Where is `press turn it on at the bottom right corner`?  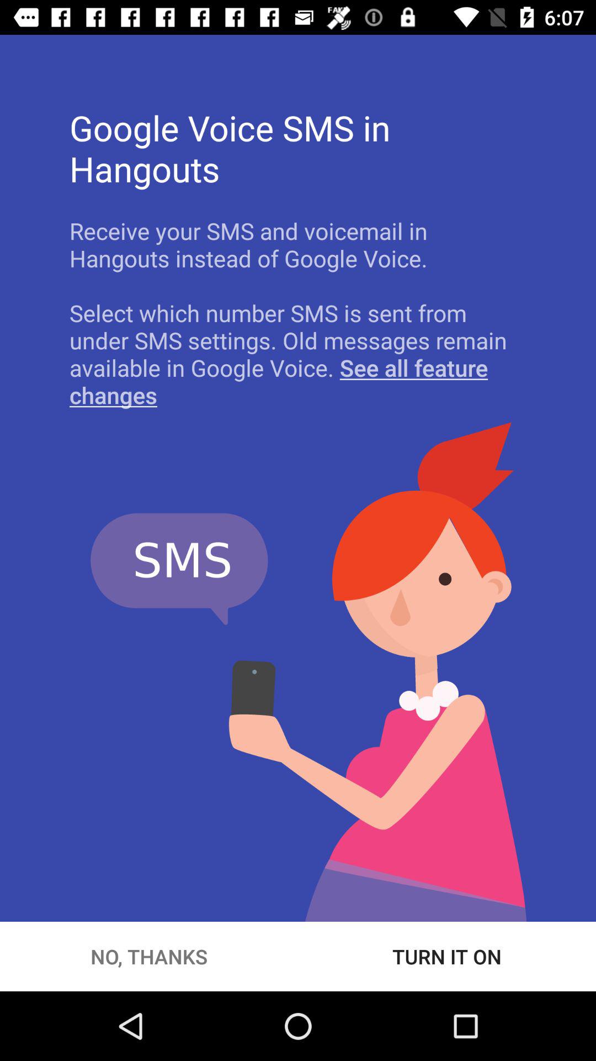
press turn it on at the bottom right corner is located at coordinates (447, 956).